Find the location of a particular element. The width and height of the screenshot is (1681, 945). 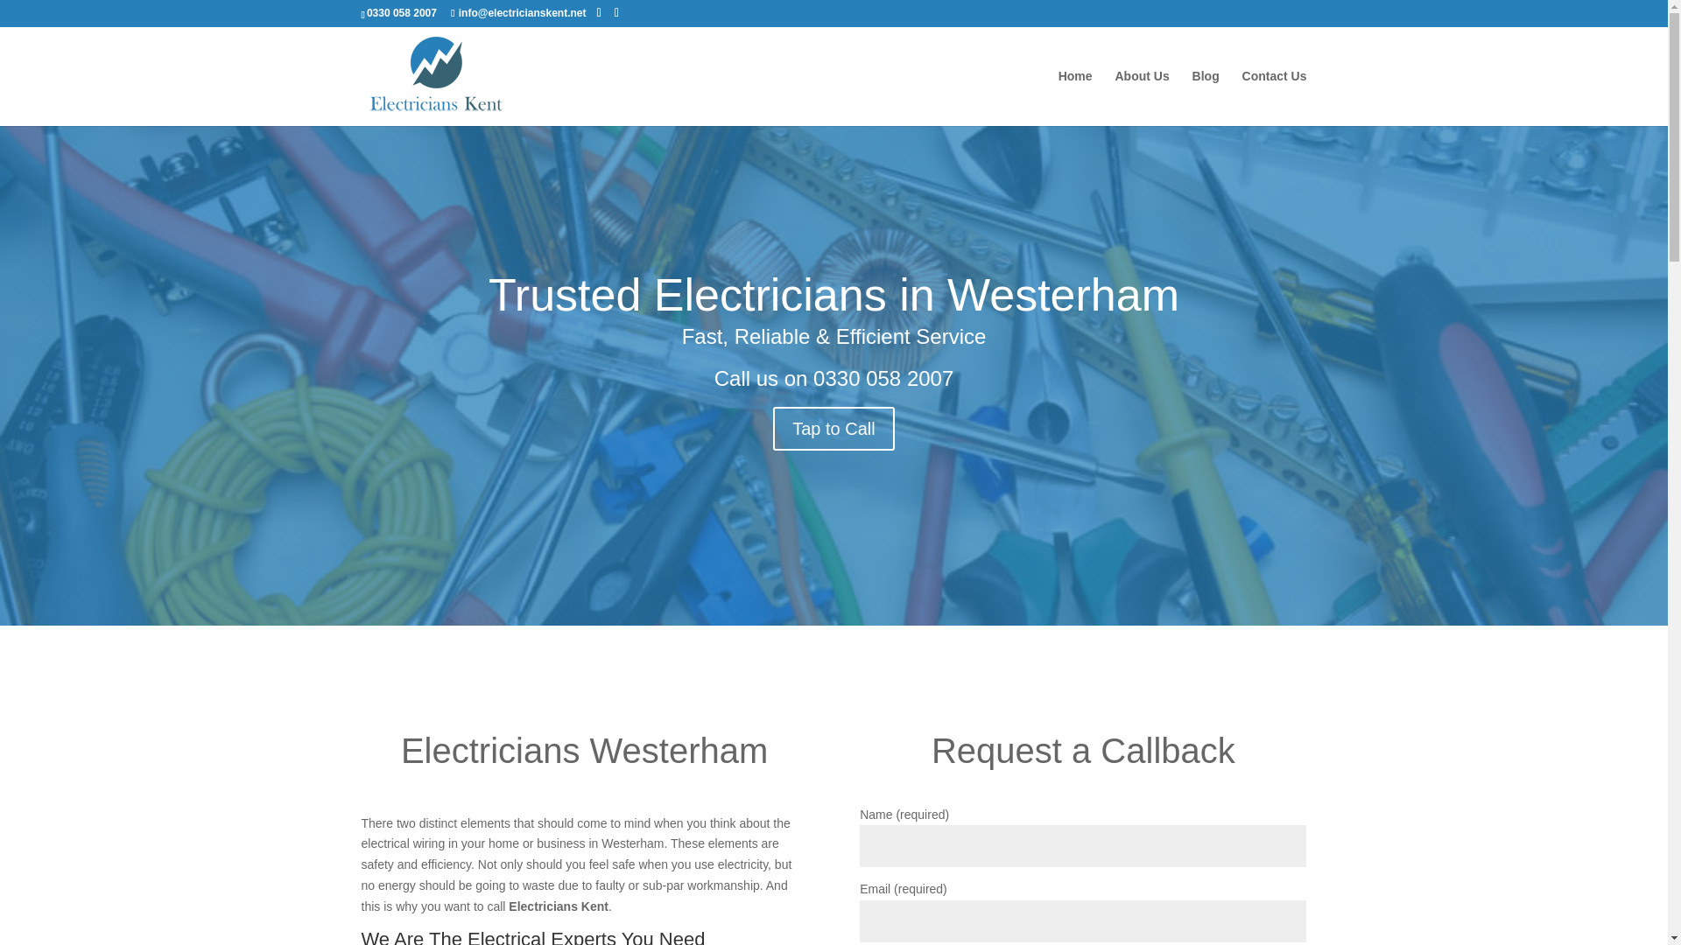

0330 058 2007 is located at coordinates (883, 378).